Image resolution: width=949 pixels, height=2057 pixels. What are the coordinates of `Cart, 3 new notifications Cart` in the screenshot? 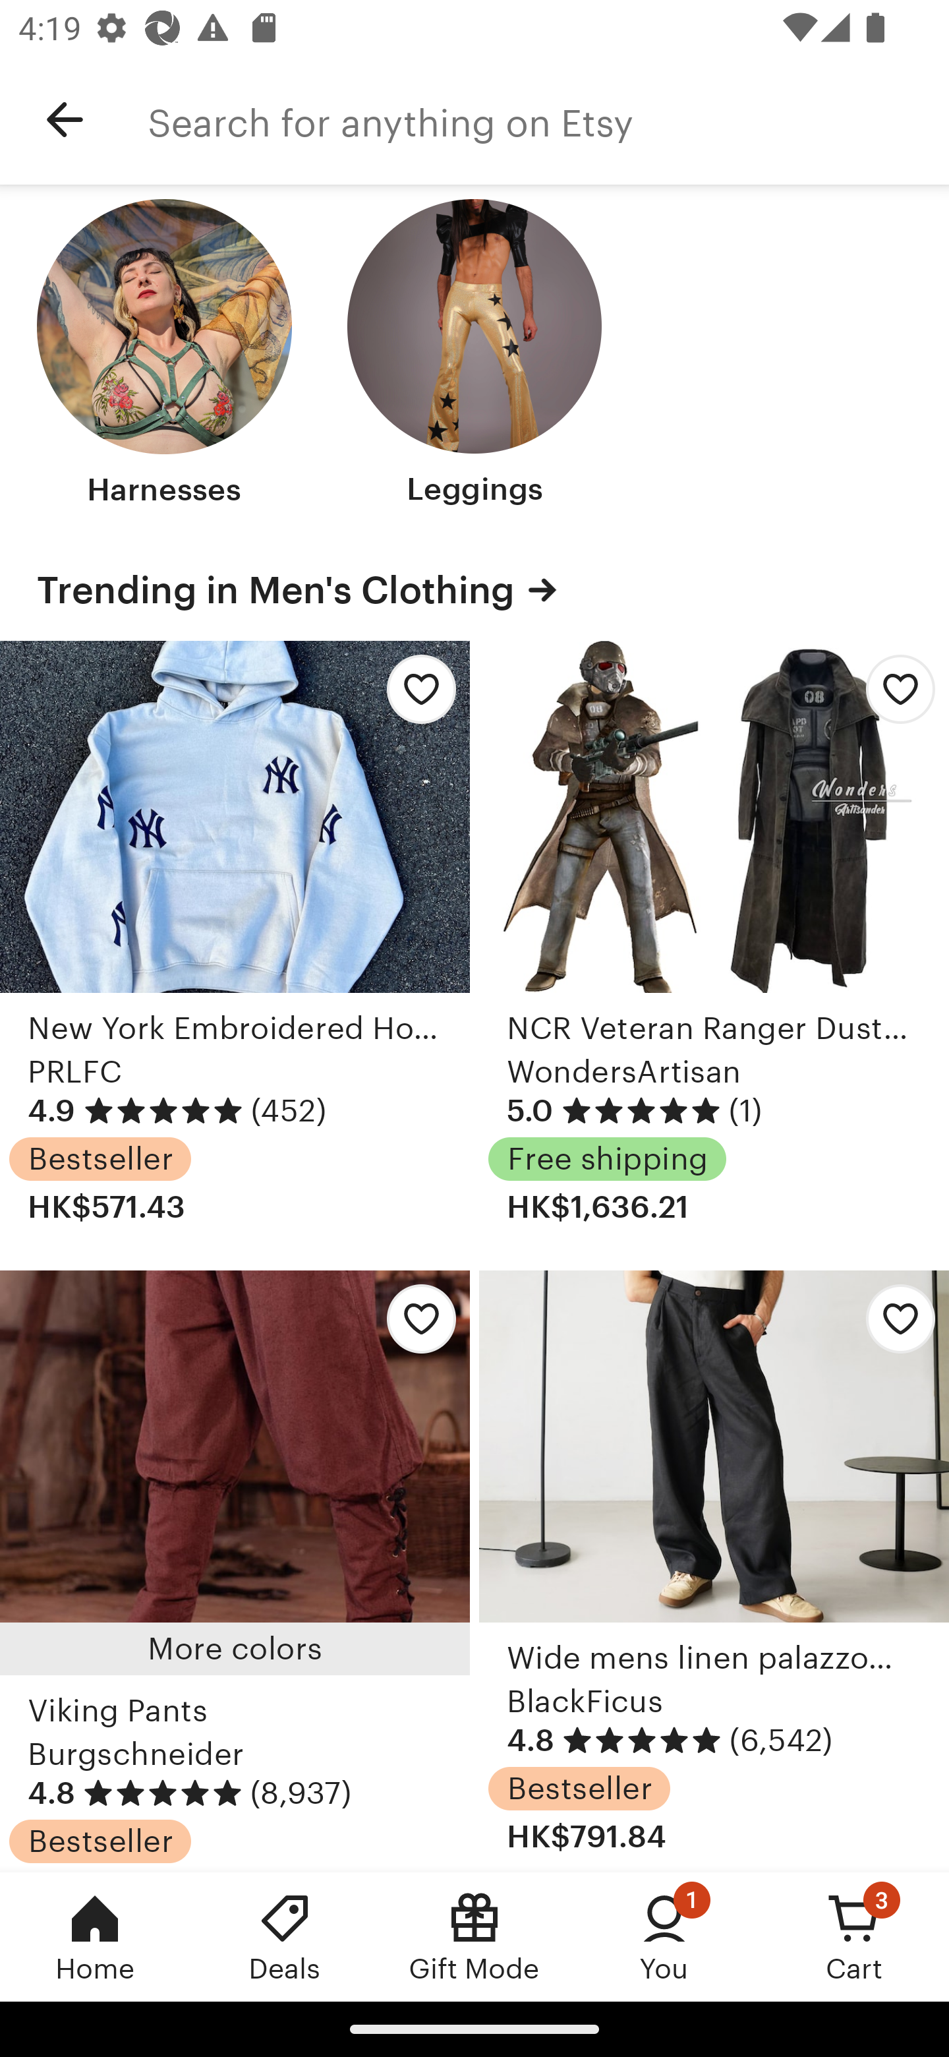 It's located at (854, 1936).